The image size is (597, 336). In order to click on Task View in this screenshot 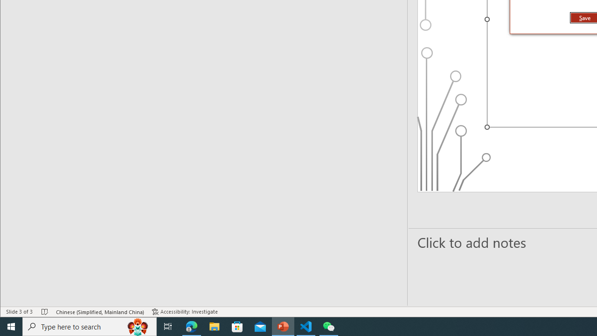, I will do `click(168, 327)`.